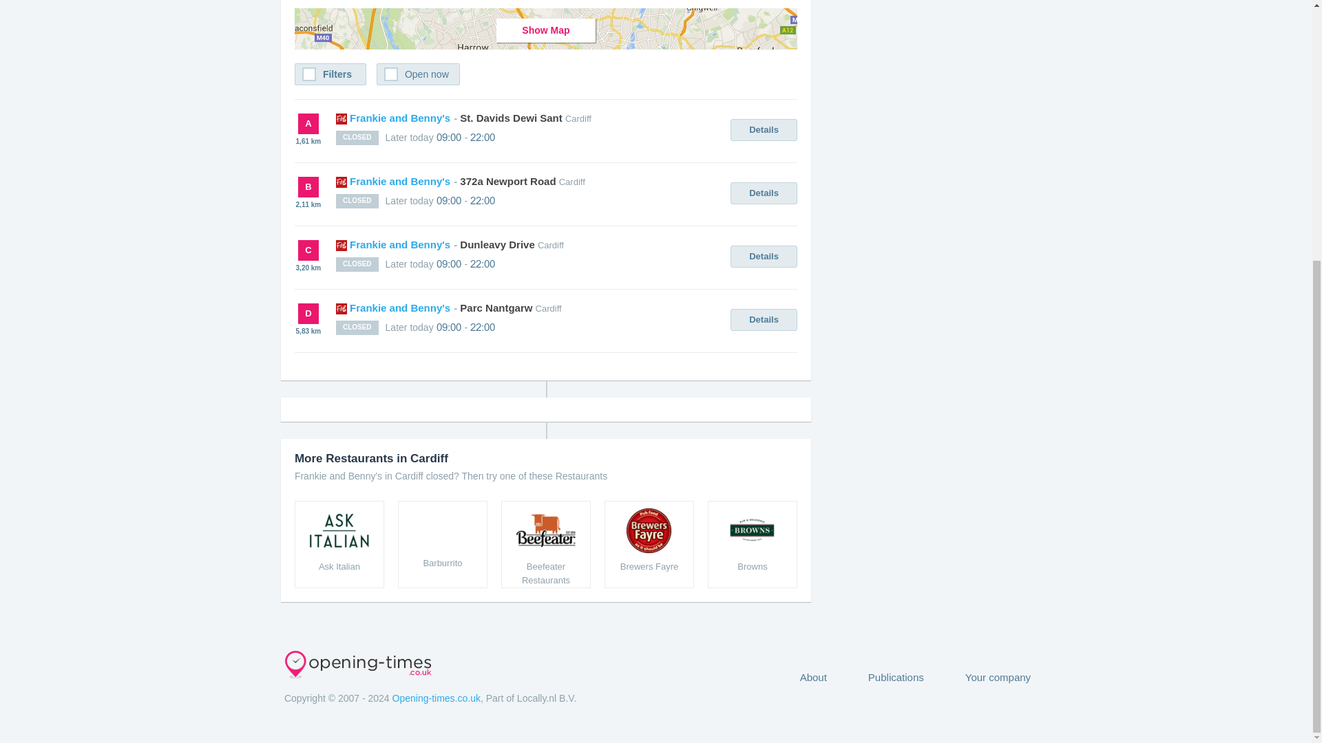 The width and height of the screenshot is (1322, 743). I want to click on Beefeater Restaurants, so click(545, 544).